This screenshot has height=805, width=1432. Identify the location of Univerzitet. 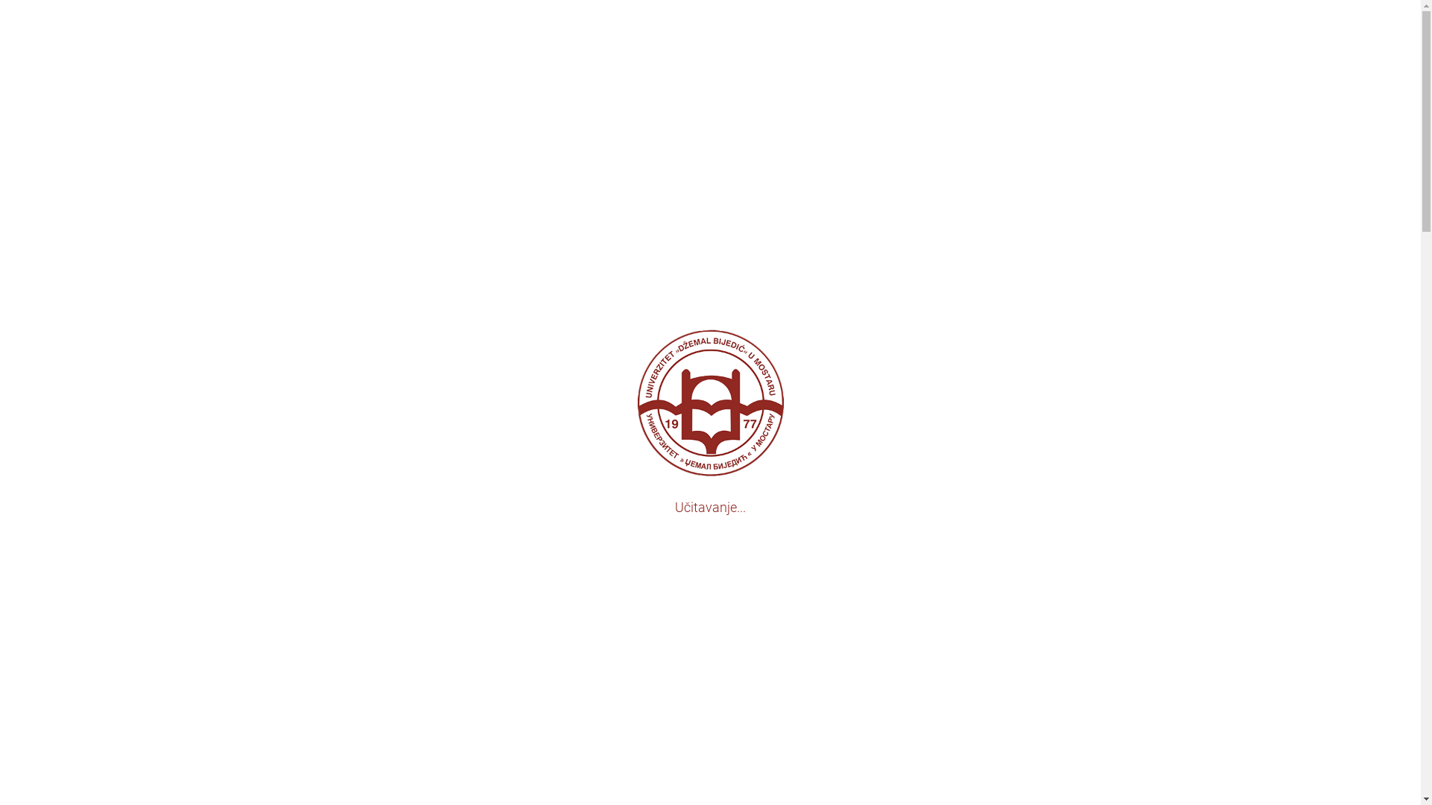
(880, 141).